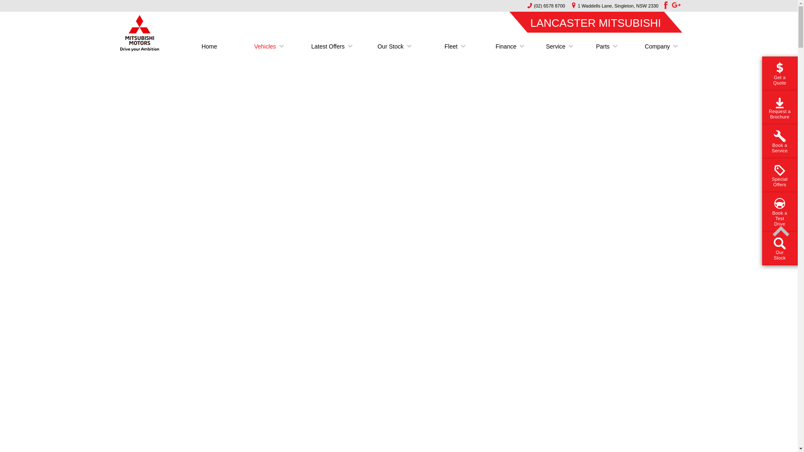 This screenshot has width=804, height=452. I want to click on Home, so click(209, 46).